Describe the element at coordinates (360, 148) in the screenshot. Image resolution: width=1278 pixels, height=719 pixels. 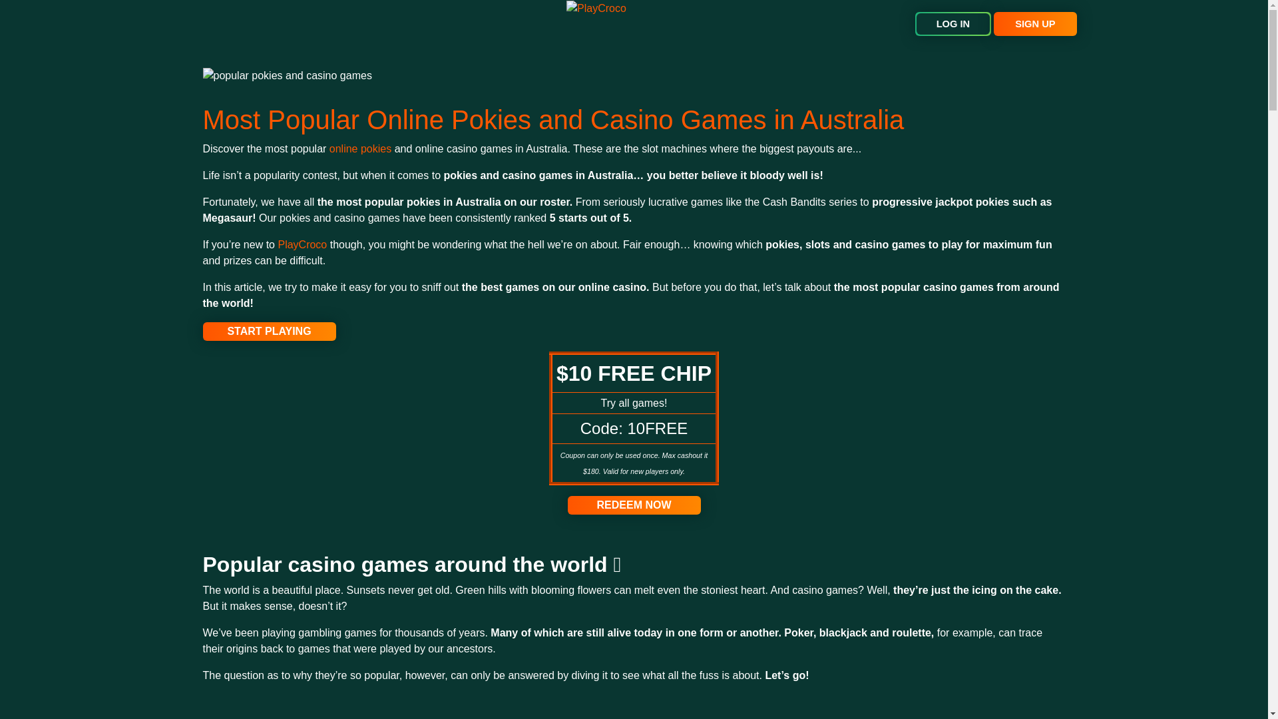
I see `online pokies` at that location.